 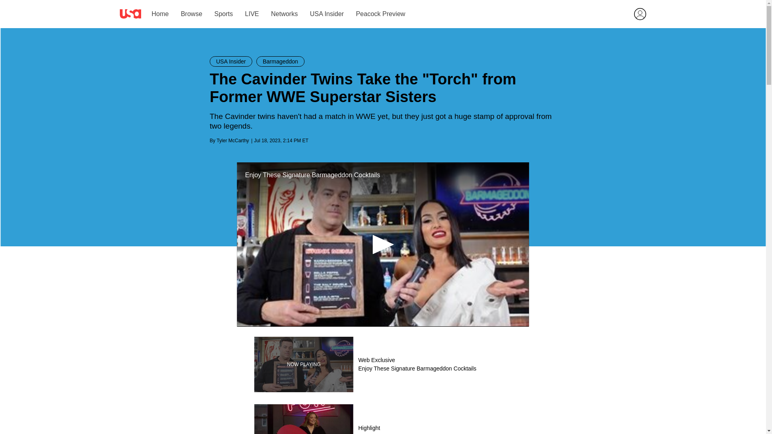 I want to click on Browse, so click(x=191, y=14).